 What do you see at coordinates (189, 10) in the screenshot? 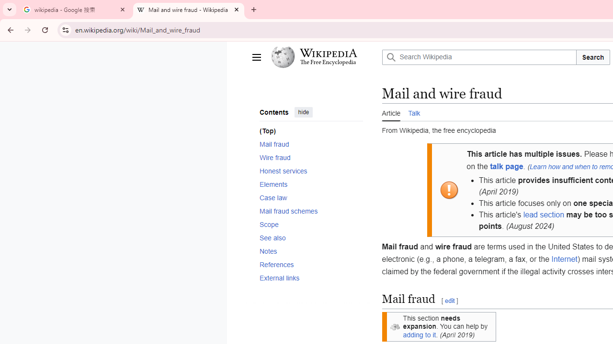
I see `Mail and wire fraud - Wikipedia` at bounding box center [189, 10].